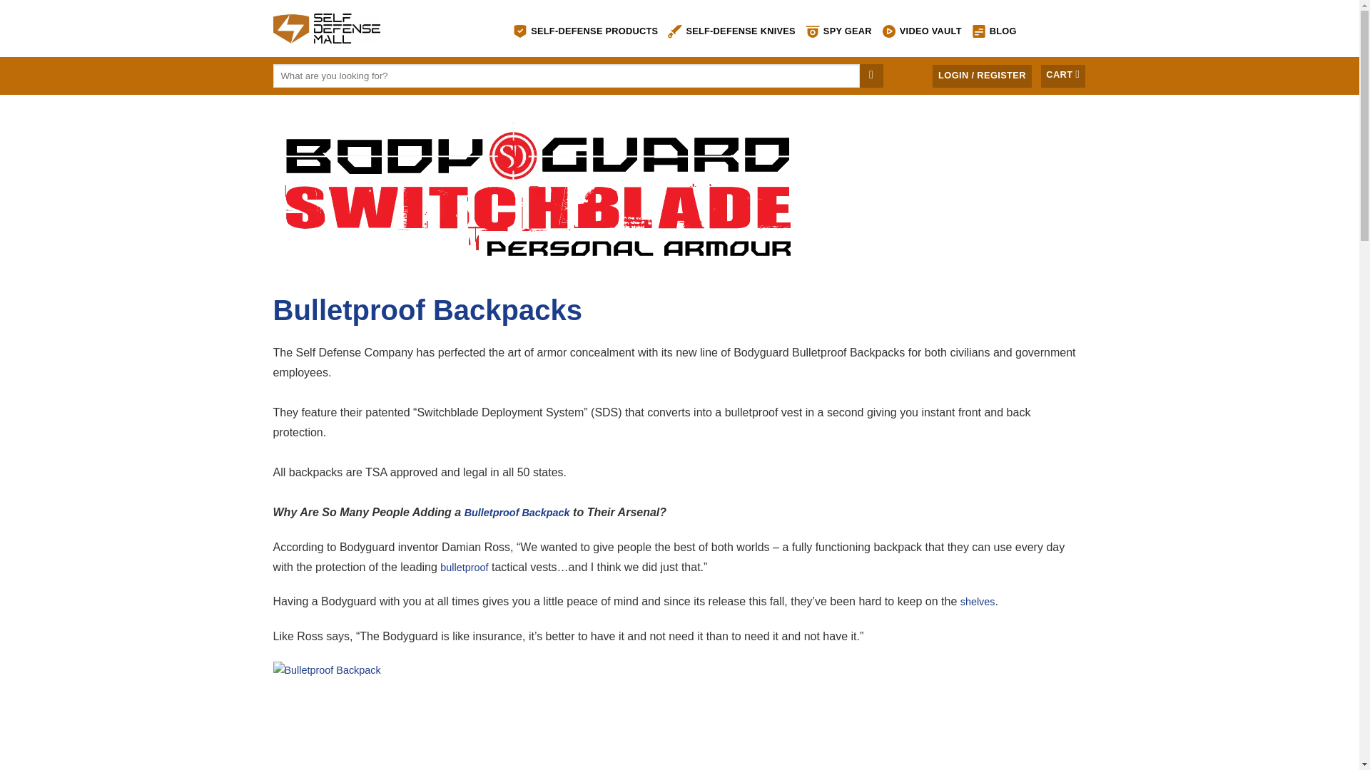 The width and height of the screenshot is (1370, 770). What do you see at coordinates (585, 31) in the screenshot?
I see `SELF-DEFENSE PRODUCTS` at bounding box center [585, 31].